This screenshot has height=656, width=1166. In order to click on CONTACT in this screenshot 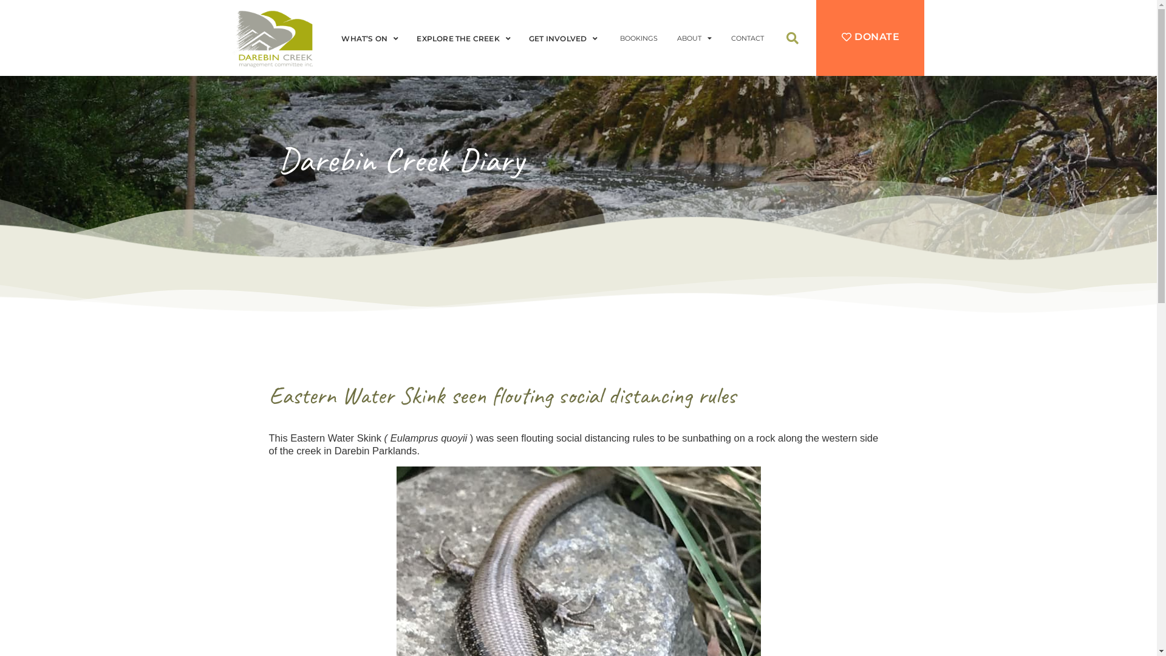, I will do `click(748, 38)`.